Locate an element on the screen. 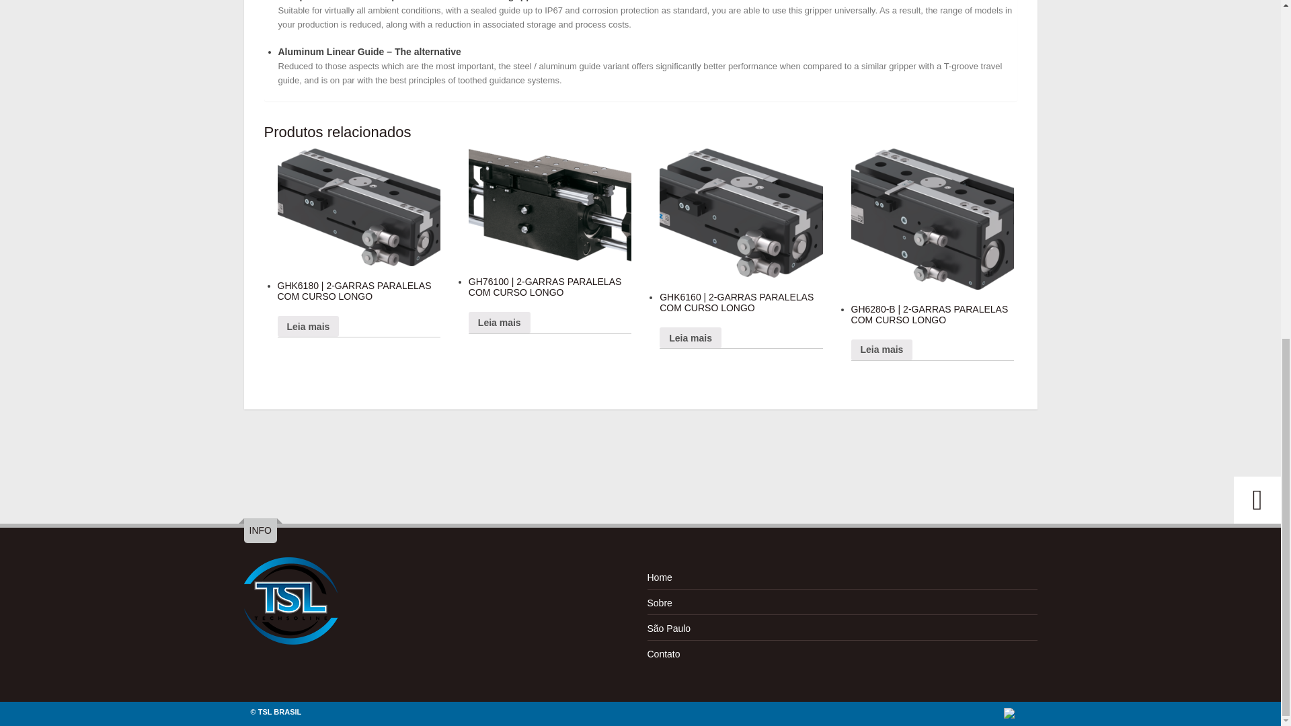  Leia mais is located at coordinates (308, 326).